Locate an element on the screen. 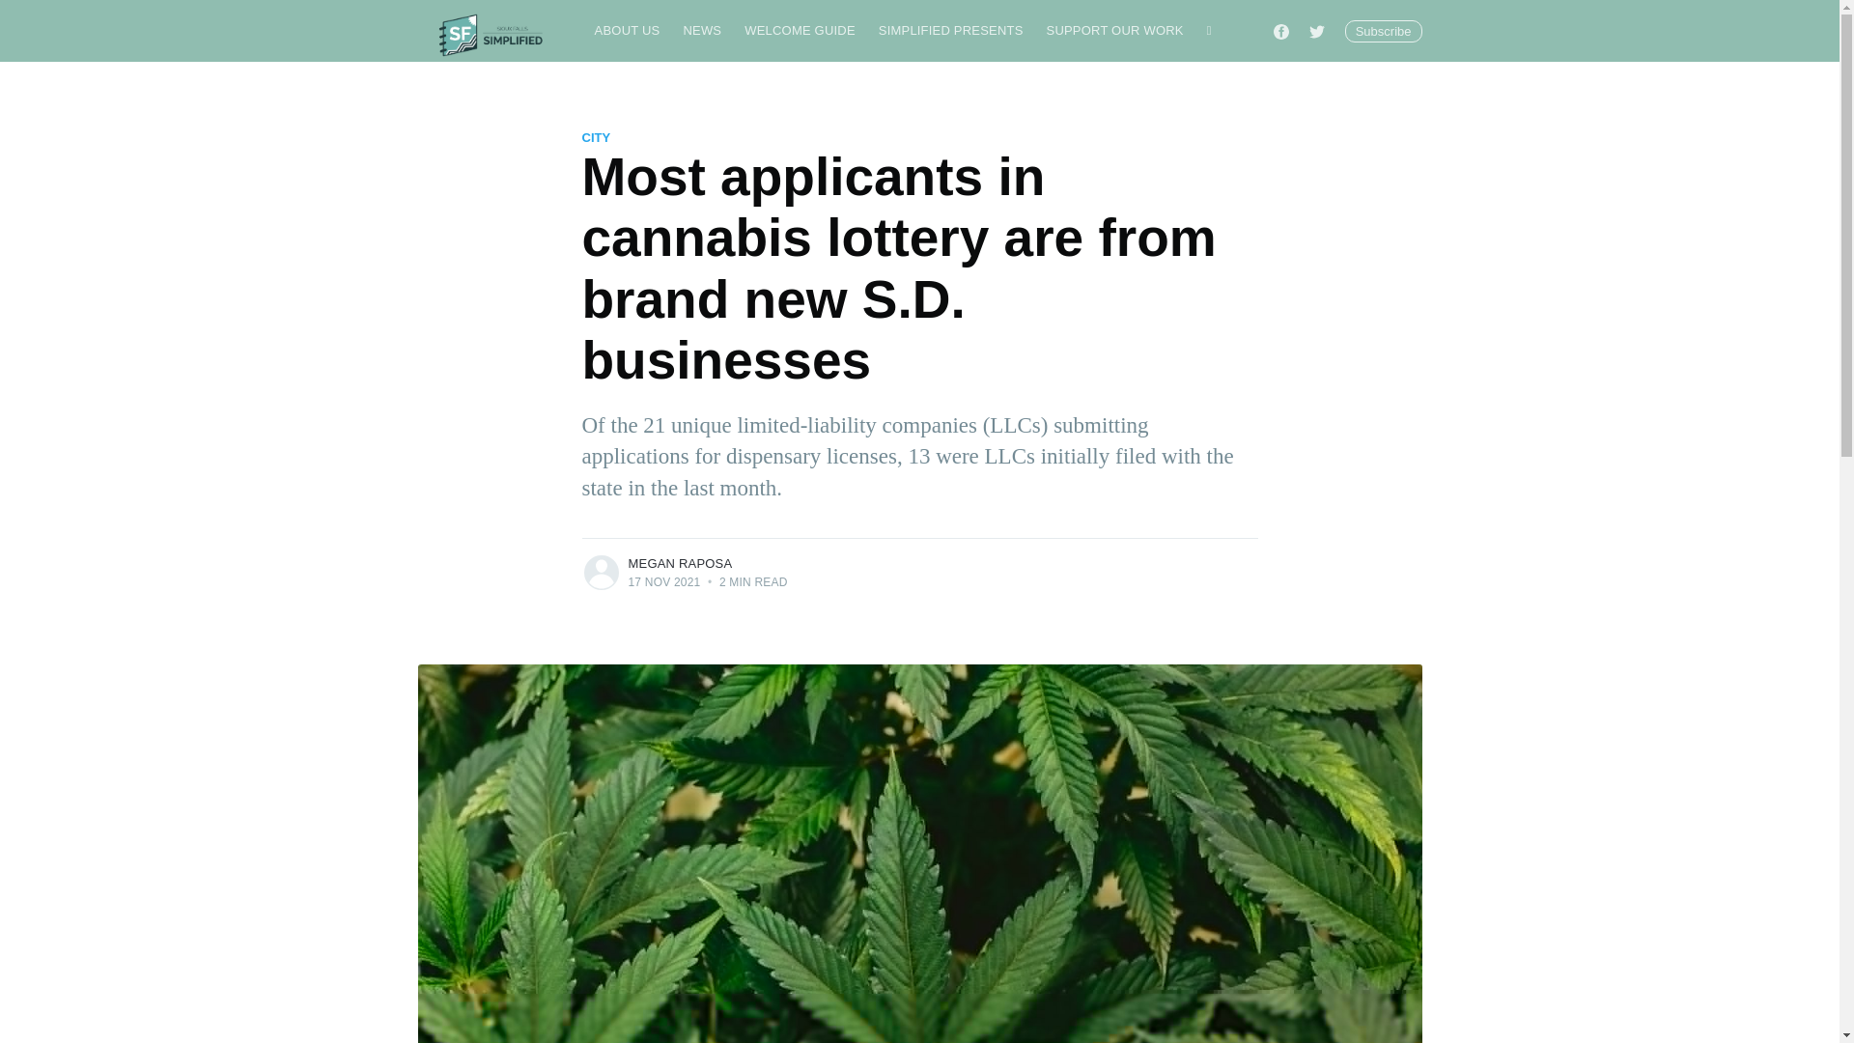 Image resolution: width=1854 pixels, height=1043 pixels. NEWS is located at coordinates (701, 31).